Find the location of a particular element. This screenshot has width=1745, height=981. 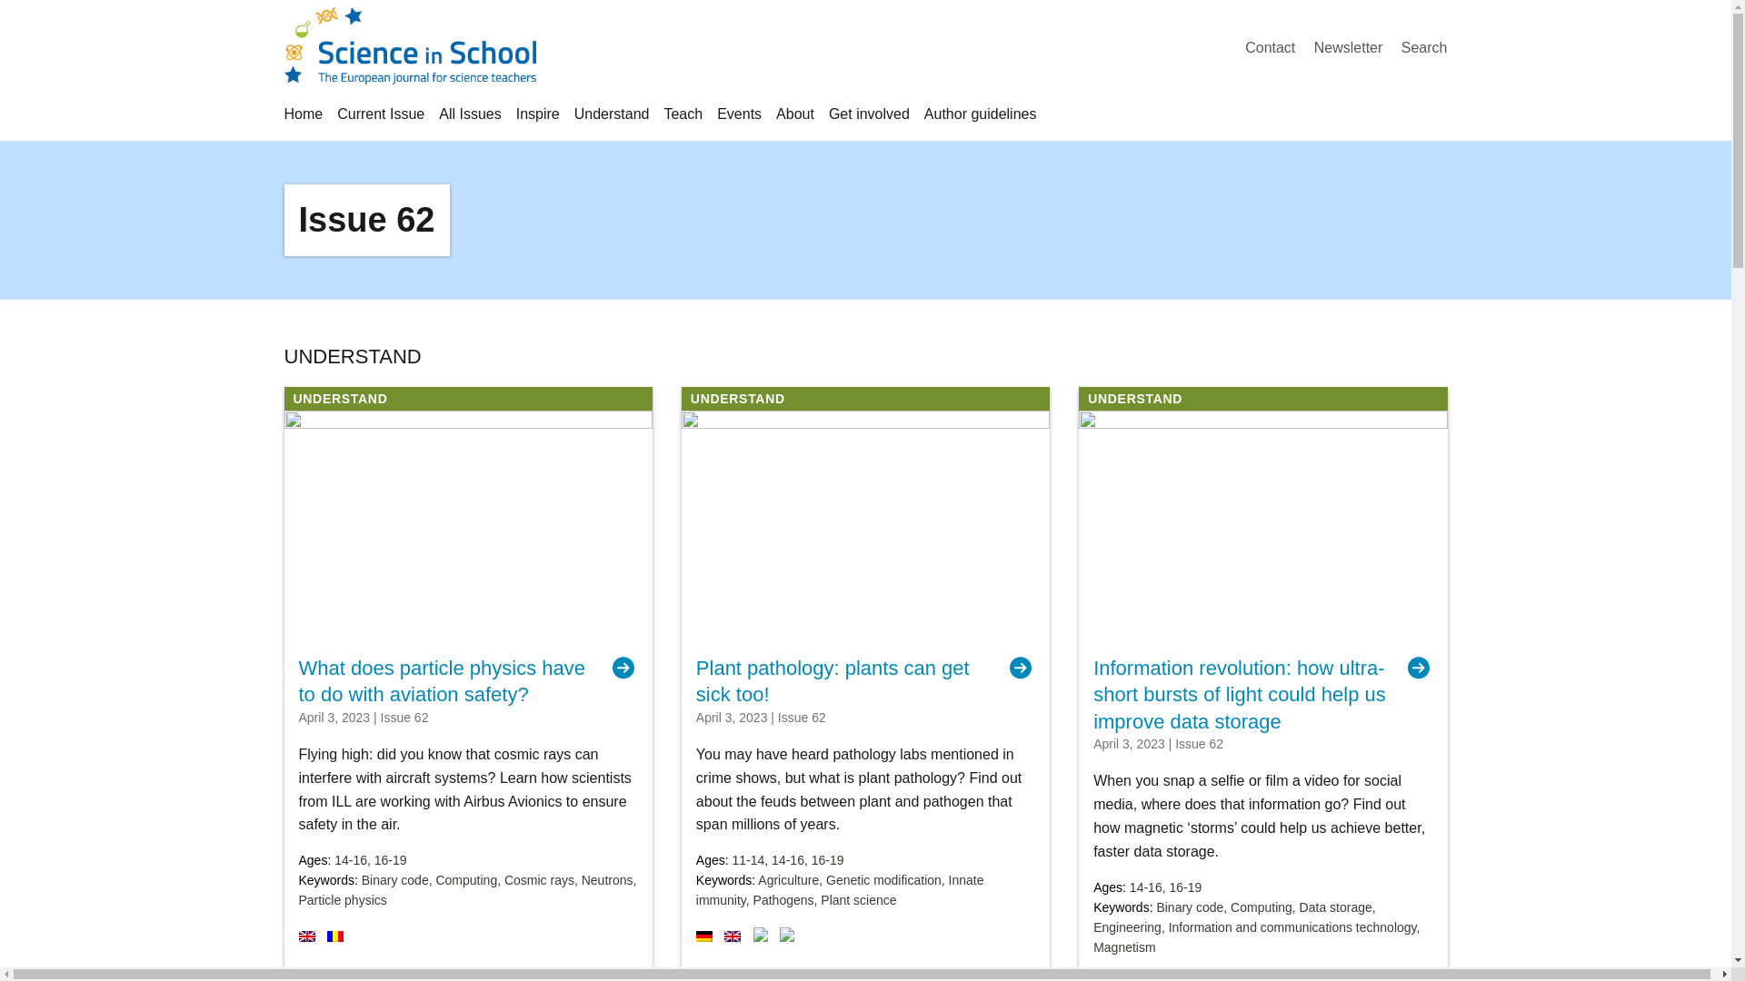

Plant pathology: plants can get sick too! is located at coordinates (865, 681).